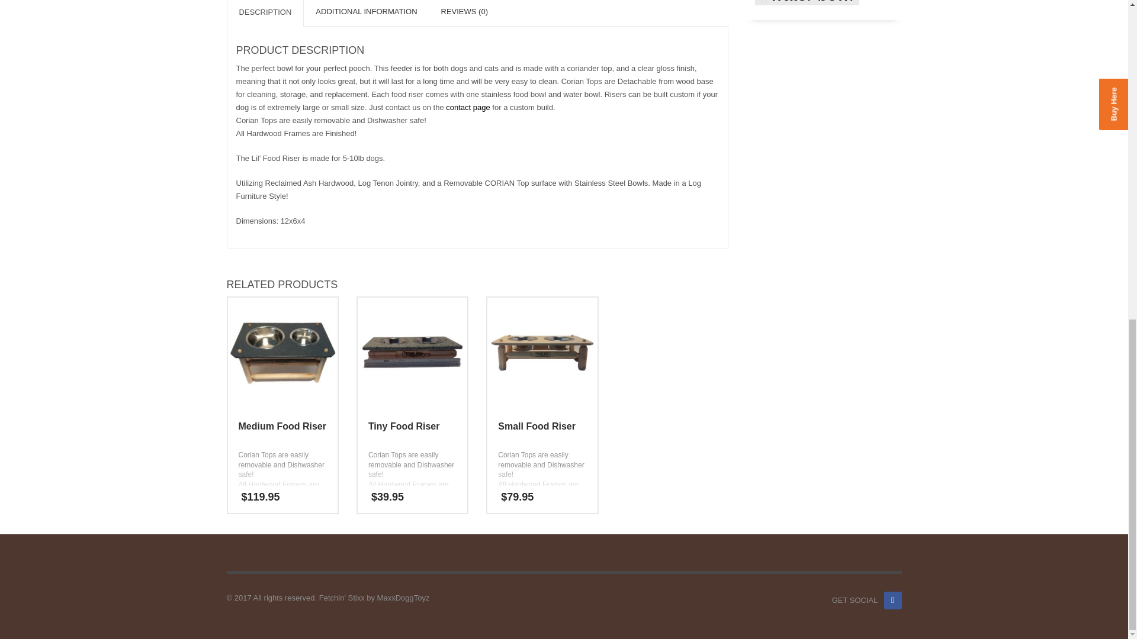 This screenshot has width=1137, height=639. What do you see at coordinates (265, 13) in the screenshot?
I see `DESCRIPTION` at bounding box center [265, 13].